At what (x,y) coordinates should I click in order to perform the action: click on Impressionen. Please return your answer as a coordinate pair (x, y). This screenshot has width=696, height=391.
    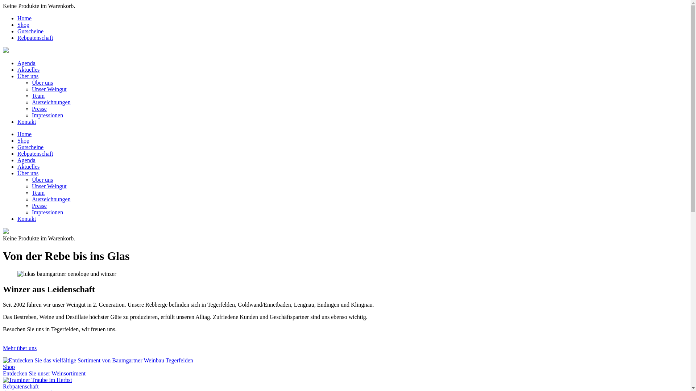
    Looking at the image, I should click on (47, 115).